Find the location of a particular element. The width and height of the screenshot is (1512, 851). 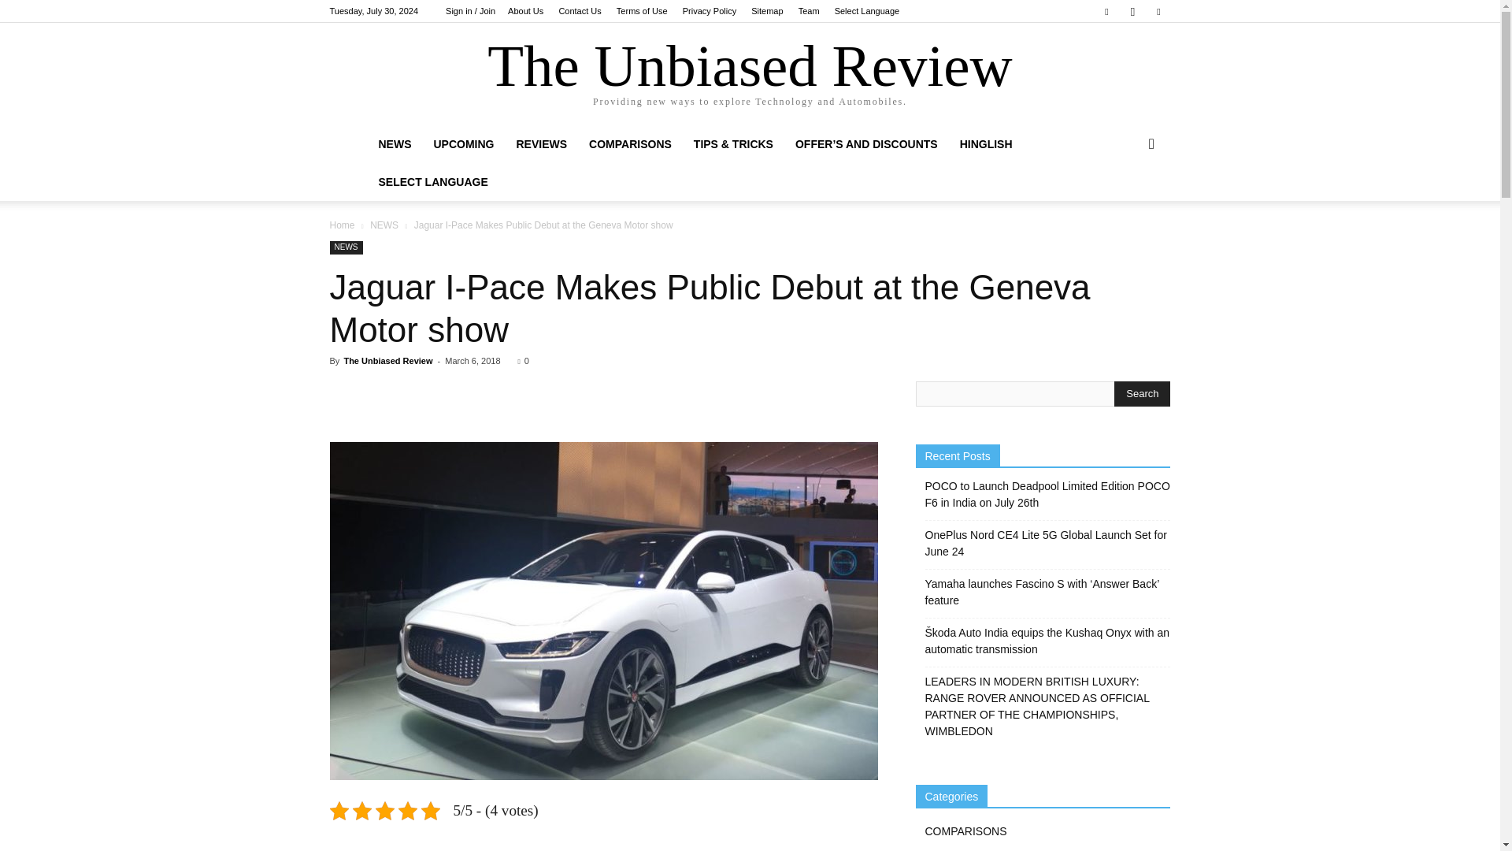

Terms of Use is located at coordinates (643, 11).